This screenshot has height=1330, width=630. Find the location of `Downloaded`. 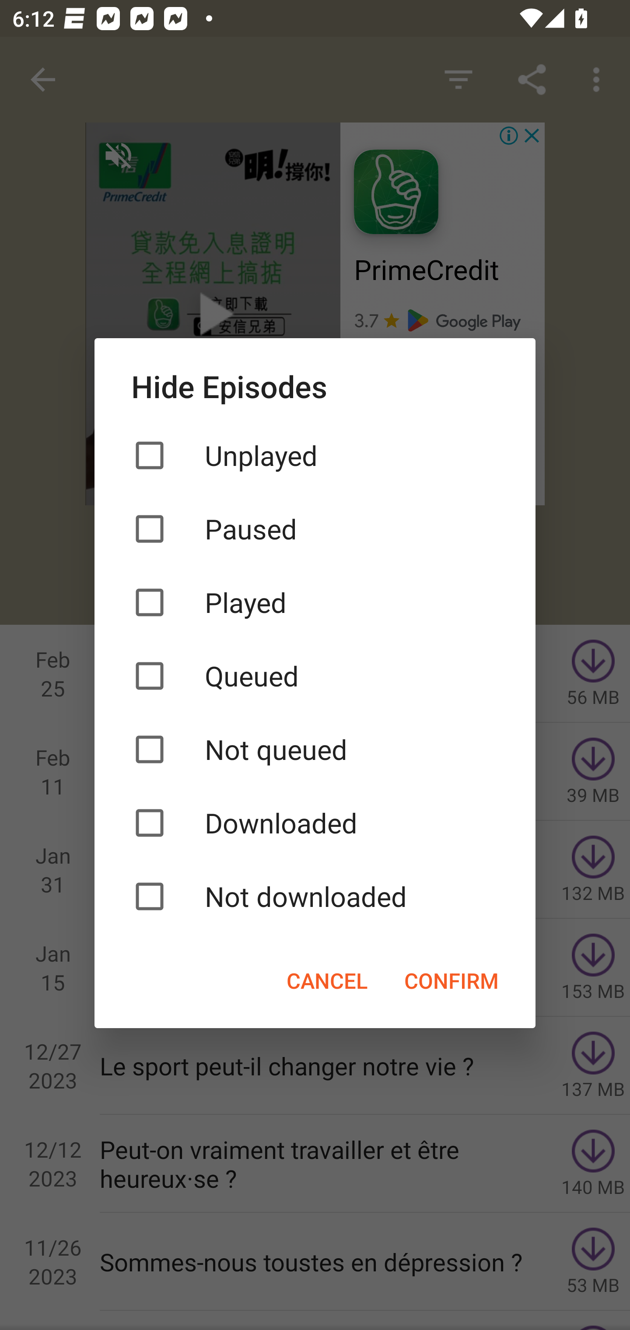

Downloaded is located at coordinates (315, 822).